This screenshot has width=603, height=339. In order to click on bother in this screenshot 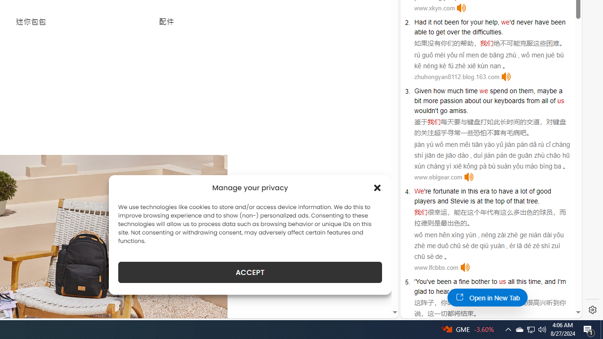, I will do `click(481, 282)`.